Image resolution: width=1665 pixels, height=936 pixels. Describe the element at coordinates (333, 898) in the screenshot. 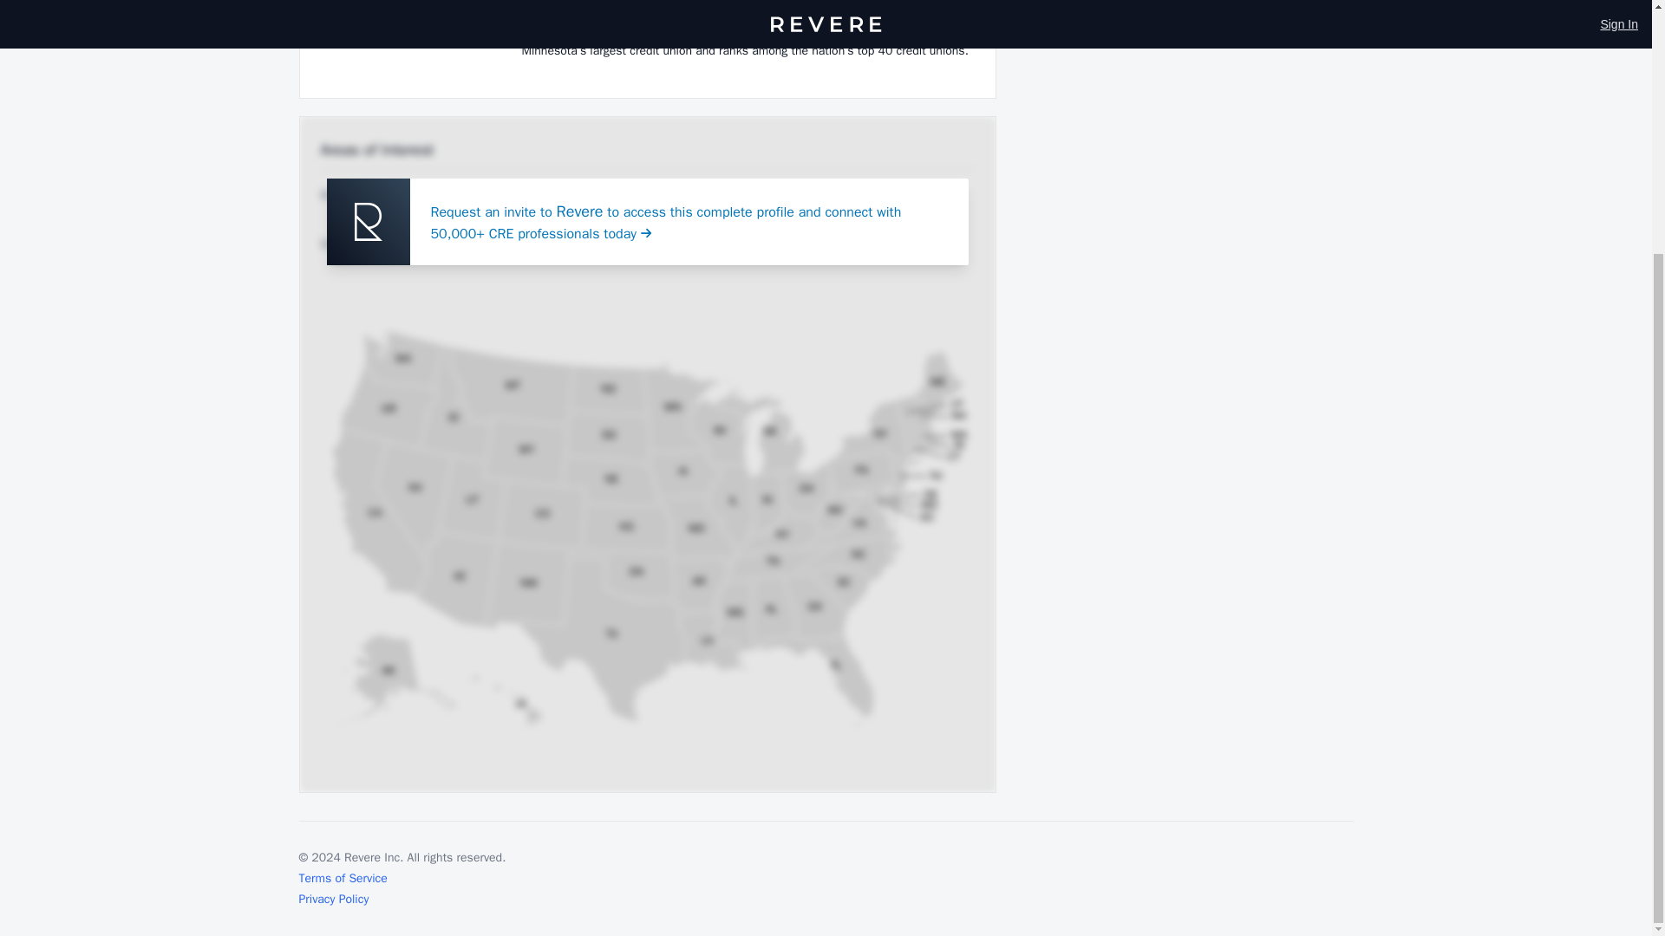

I see `Privacy Policy` at that location.